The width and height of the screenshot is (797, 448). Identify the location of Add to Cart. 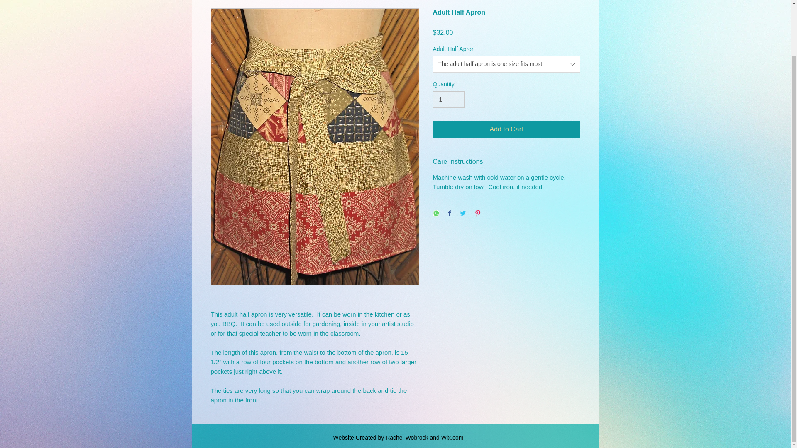
(506, 129).